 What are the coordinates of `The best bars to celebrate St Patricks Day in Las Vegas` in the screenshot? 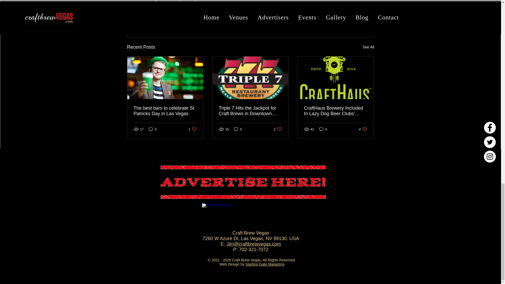 It's located at (368, 47).